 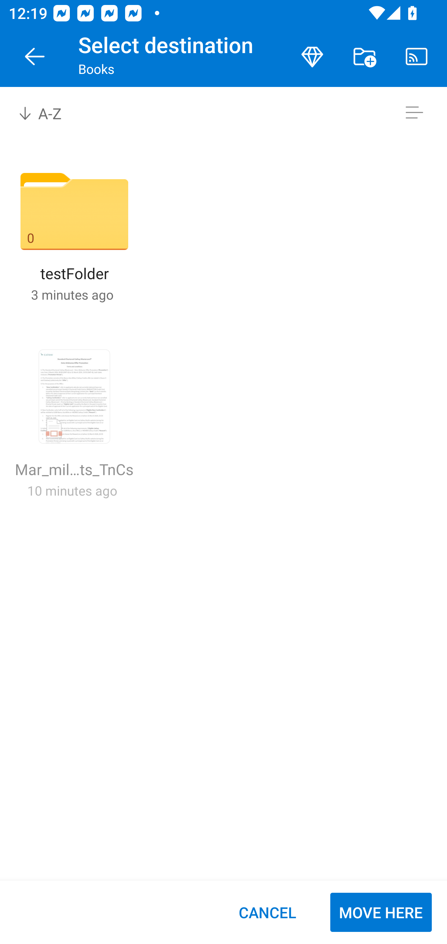 I want to click on CANCEL, so click(x=267, y=912).